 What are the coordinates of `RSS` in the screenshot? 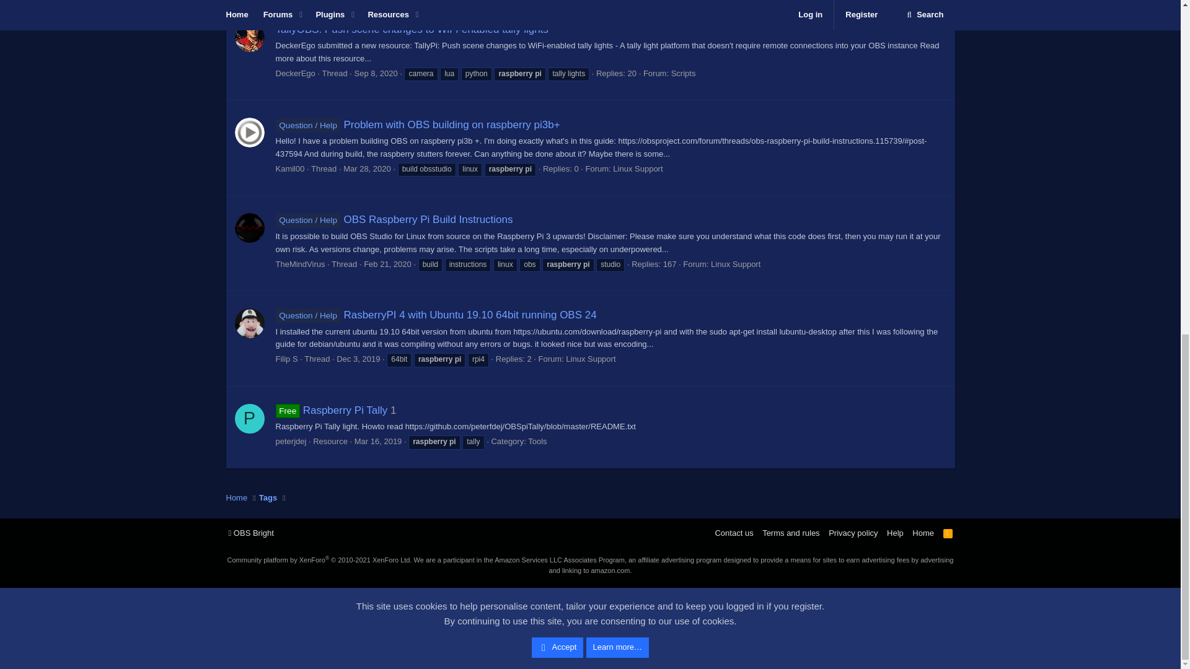 It's located at (948, 533).